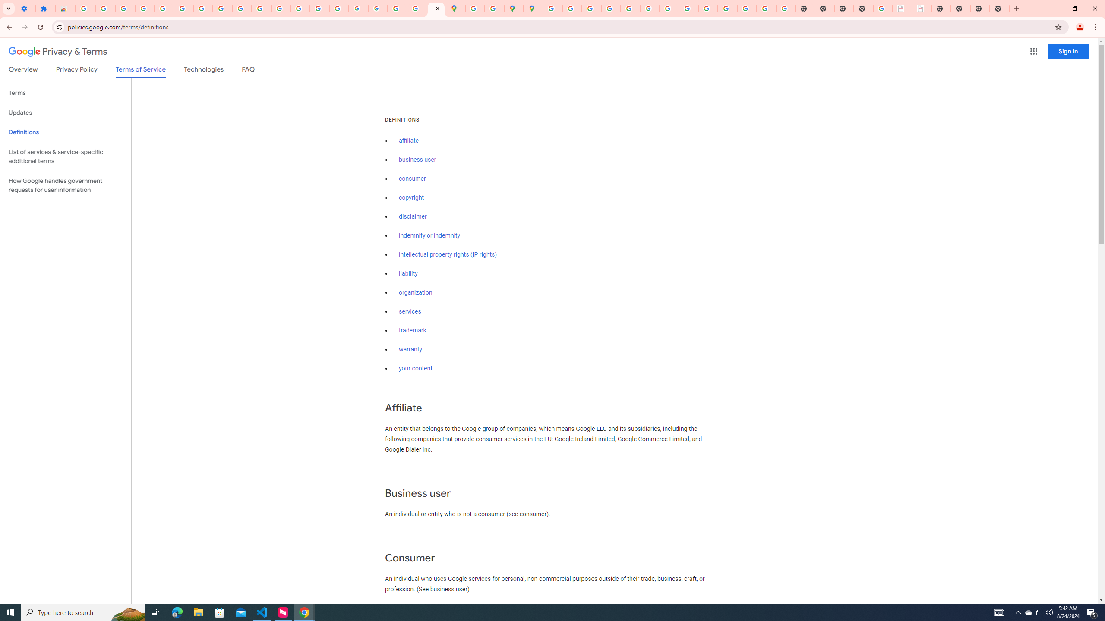 This screenshot has width=1105, height=621. I want to click on Search tabs, so click(8, 9).